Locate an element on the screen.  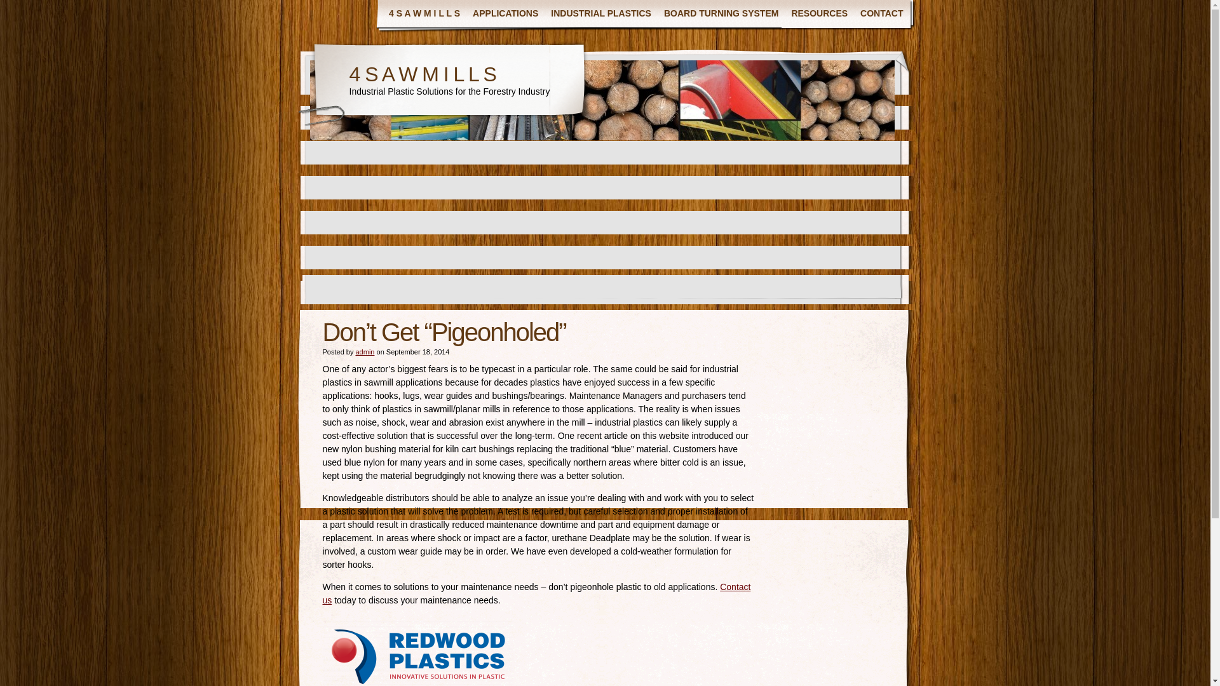
APPLICATIONS is located at coordinates (505, 14).